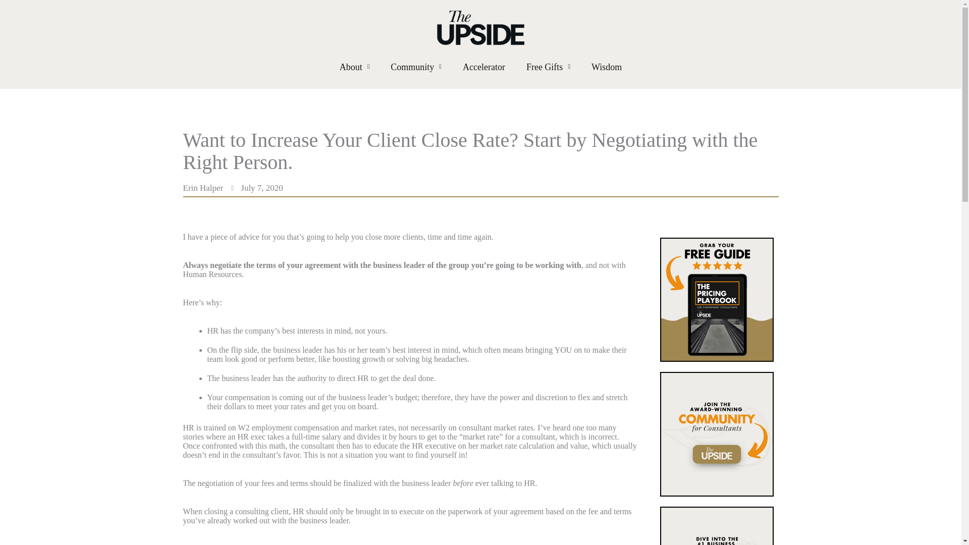 The width and height of the screenshot is (969, 545). I want to click on About, so click(354, 67).